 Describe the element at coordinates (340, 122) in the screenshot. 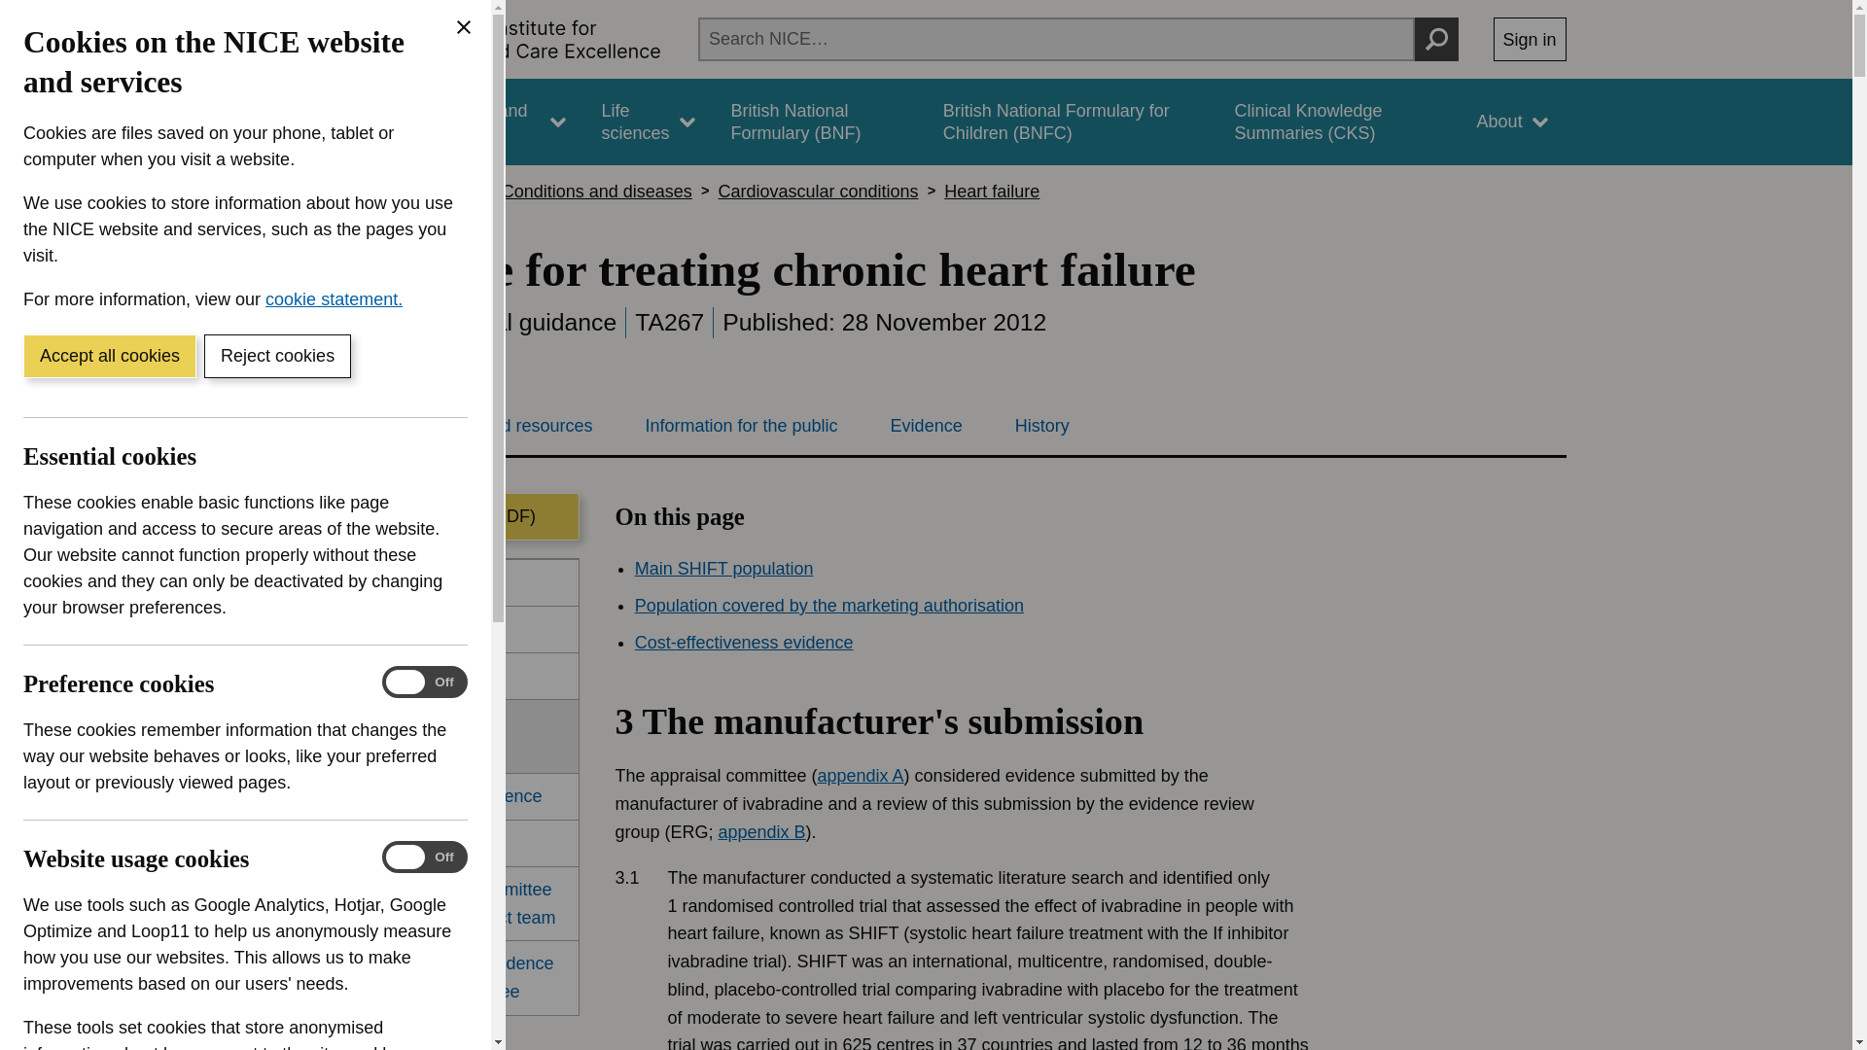

I see `Guidance` at that location.